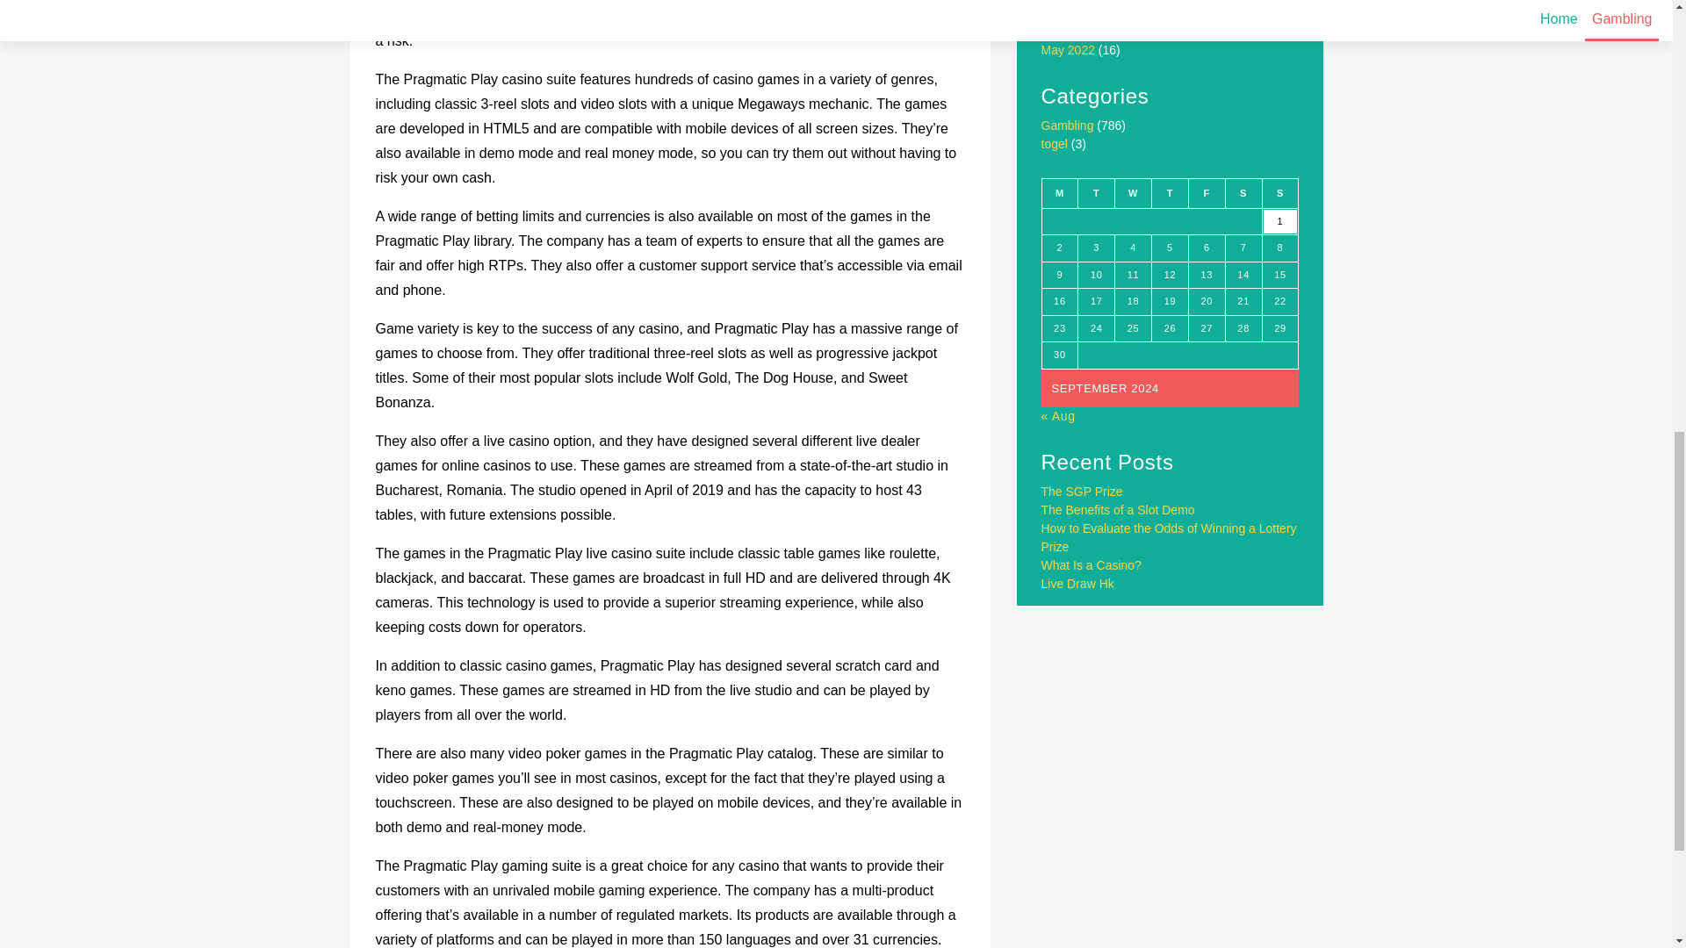  I want to click on Monday, so click(1060, 193).